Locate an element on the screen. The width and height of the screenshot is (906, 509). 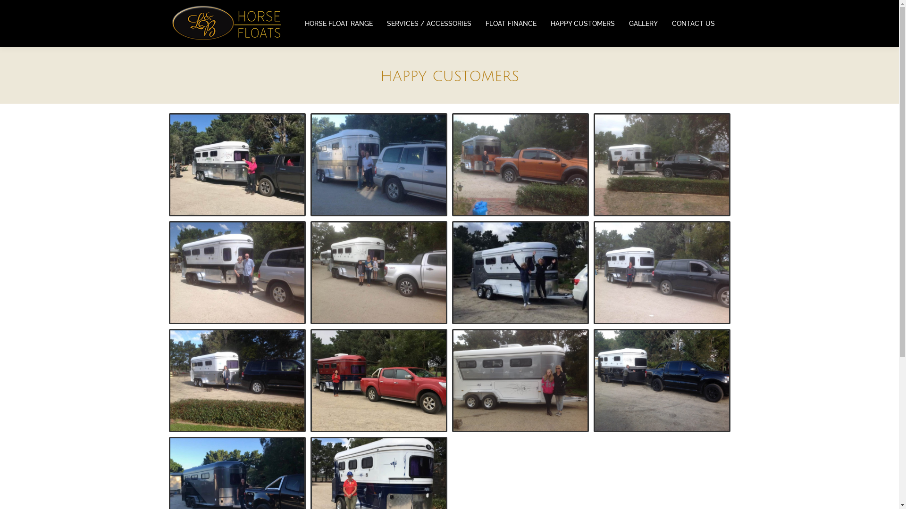
CONTACT US is located at coordinates (693, 24).